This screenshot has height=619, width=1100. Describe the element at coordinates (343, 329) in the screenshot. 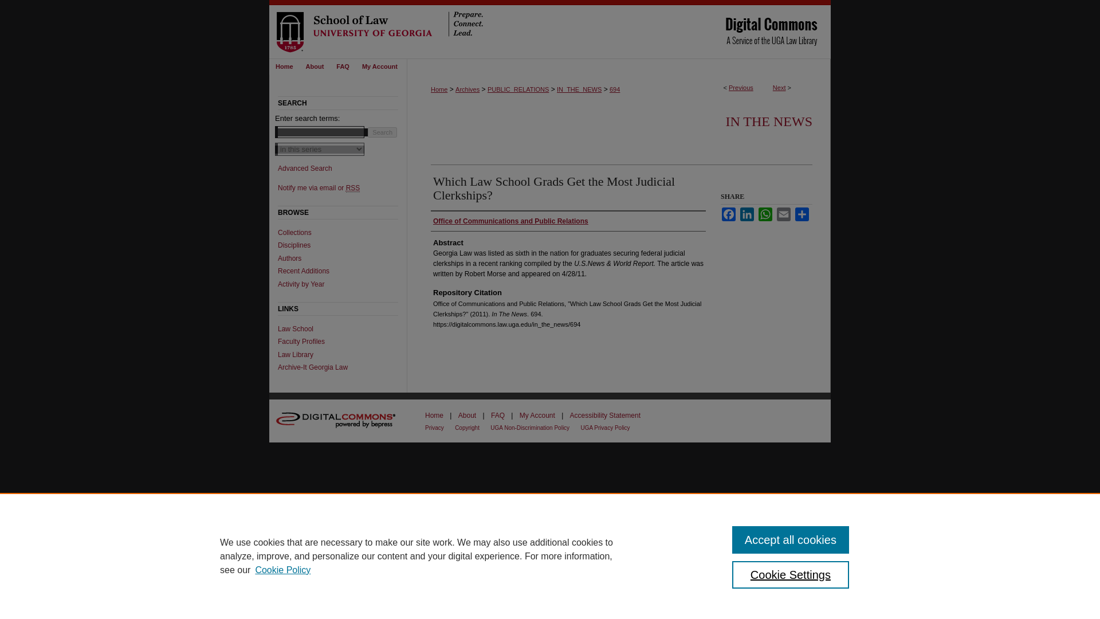

I see `Law School` at that location.